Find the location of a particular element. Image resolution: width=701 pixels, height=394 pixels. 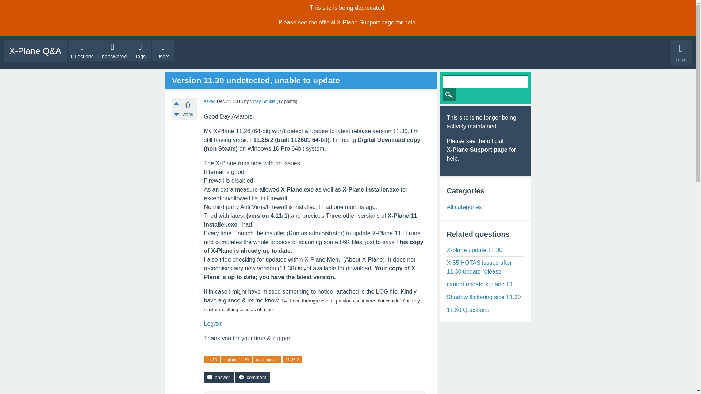

Log.txt is located at coordinates (212, 324).